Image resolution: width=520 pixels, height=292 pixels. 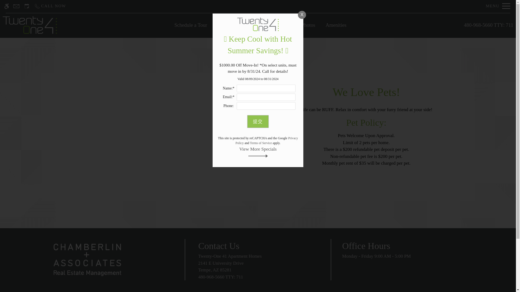 What do you see at coordinates (498, 6) in the screenshot?
I see `Open Full Menu` at bounding box center [498, 6].